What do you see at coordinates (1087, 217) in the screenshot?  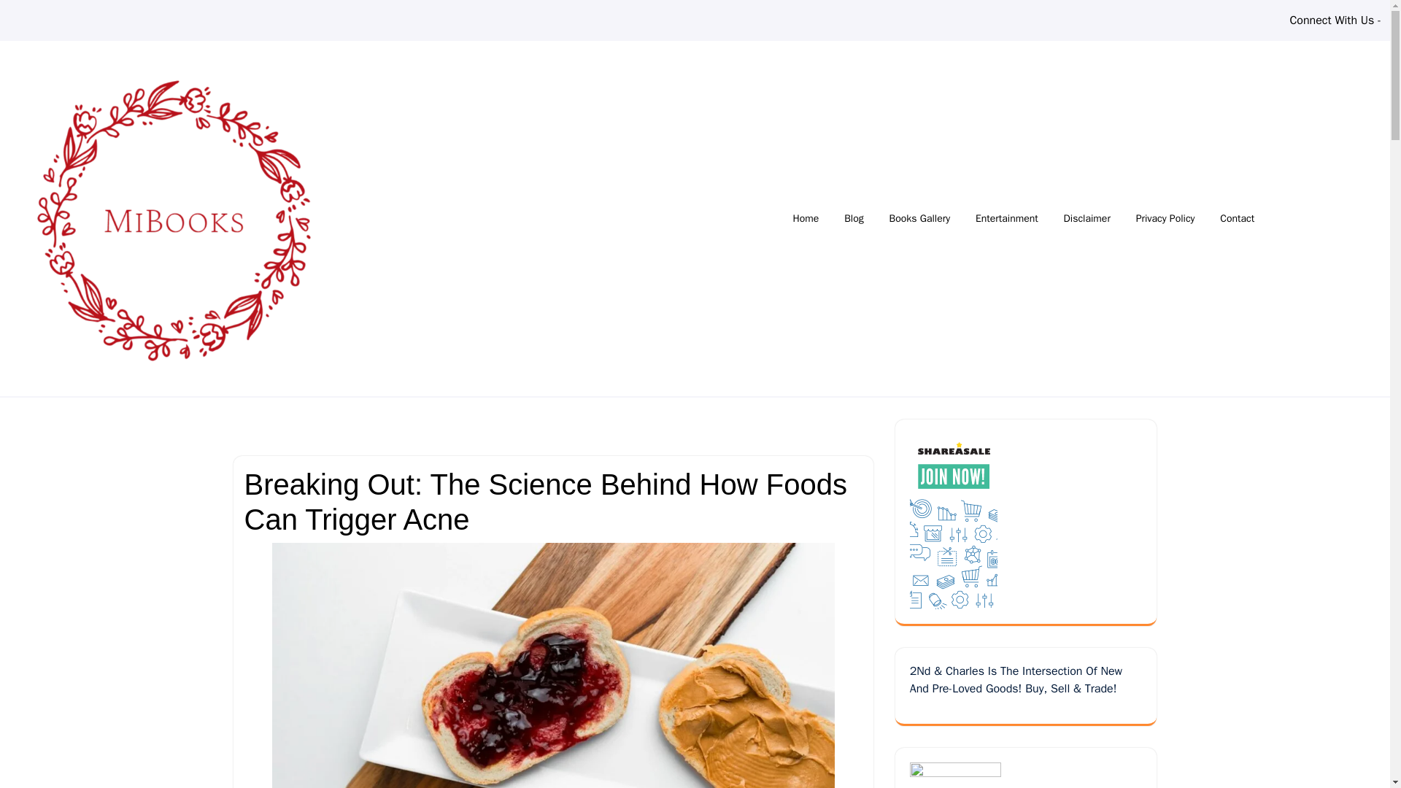 I see `Disclaimer` at bounding box center [1087, 217].